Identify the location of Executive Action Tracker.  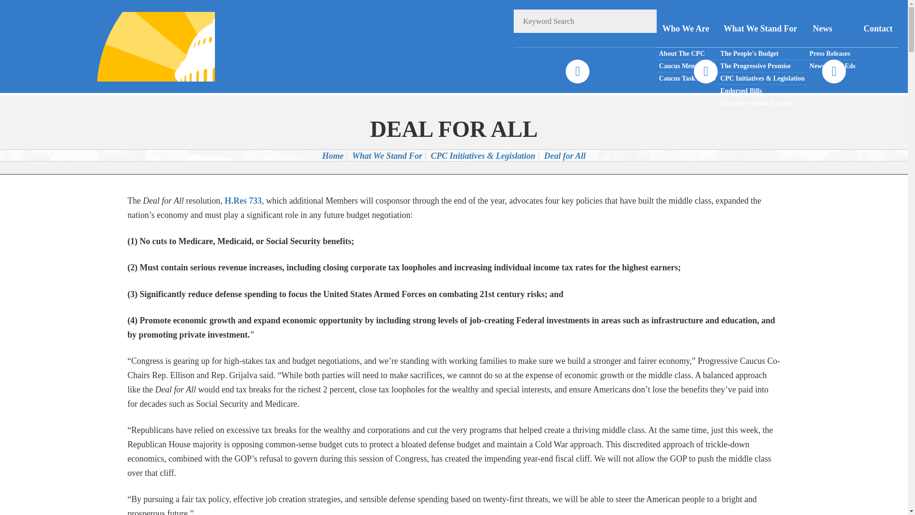
(762, 103).